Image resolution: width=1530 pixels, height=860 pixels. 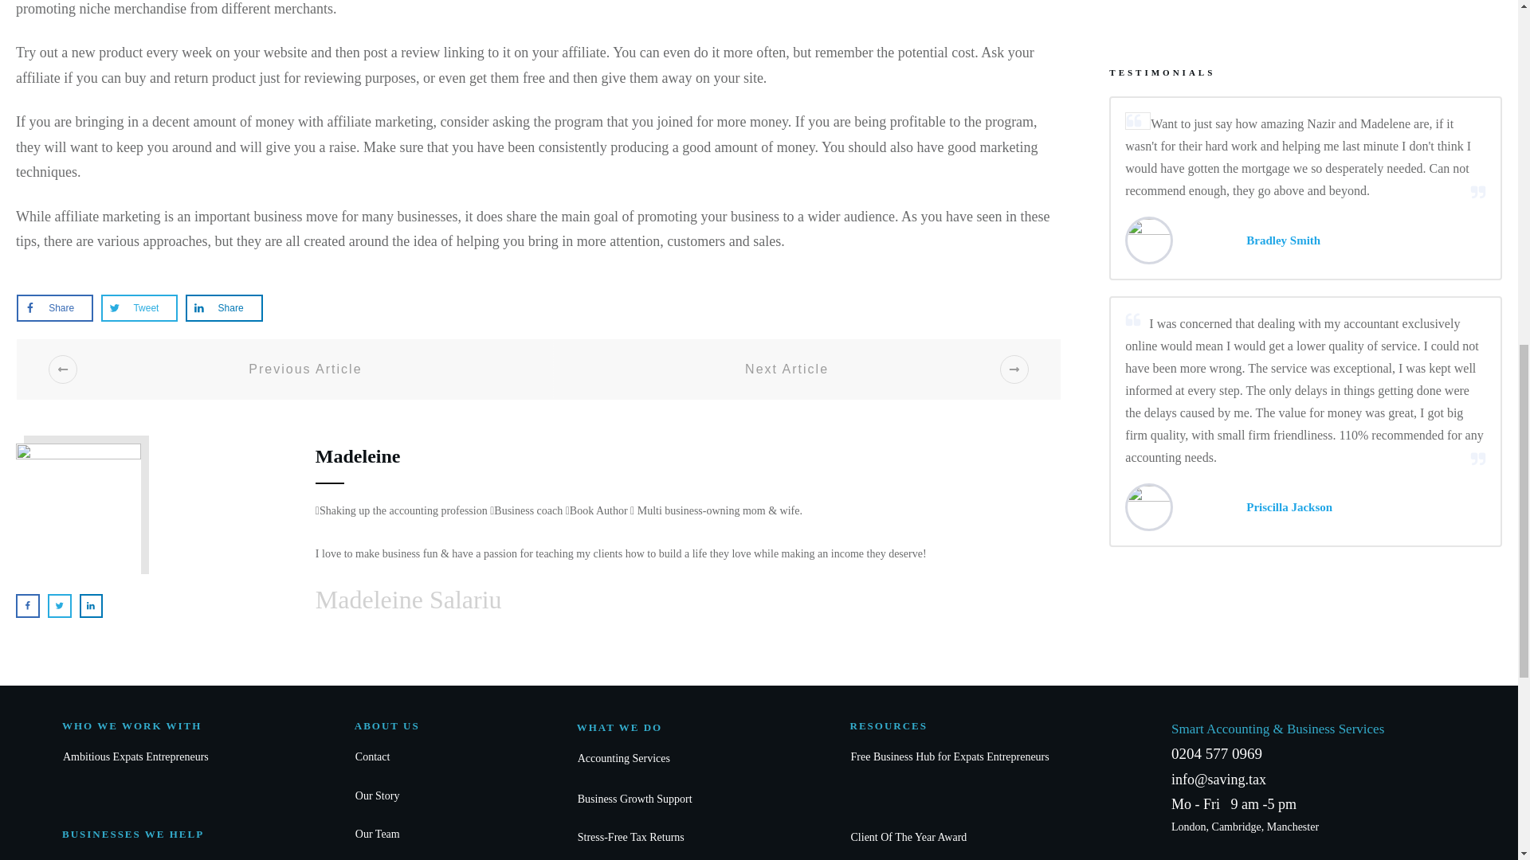 I want to click on Share, so click(x=223, y=307).